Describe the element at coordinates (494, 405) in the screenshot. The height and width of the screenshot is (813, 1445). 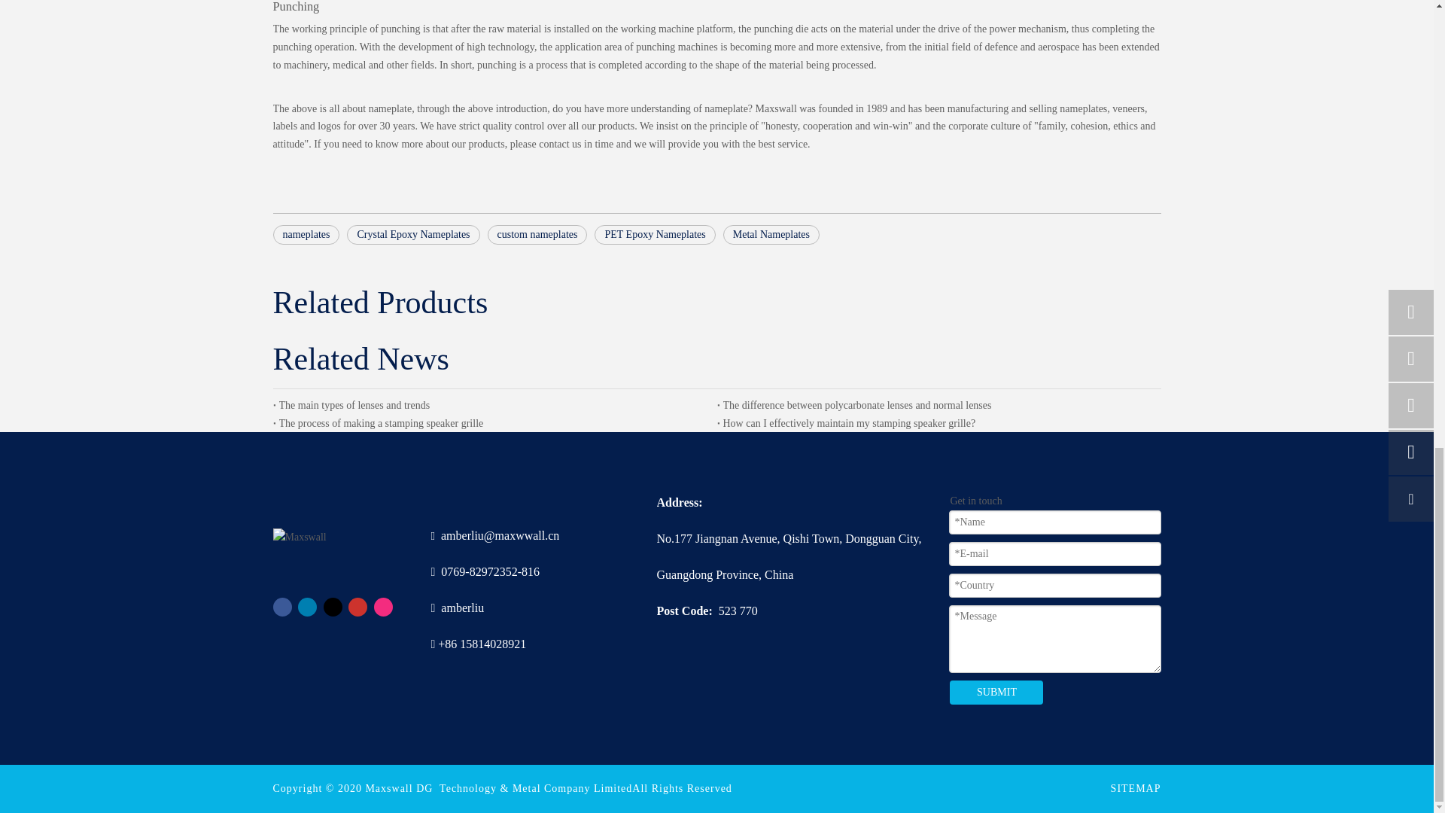
I see `The main types of lenses and trends` at that location.